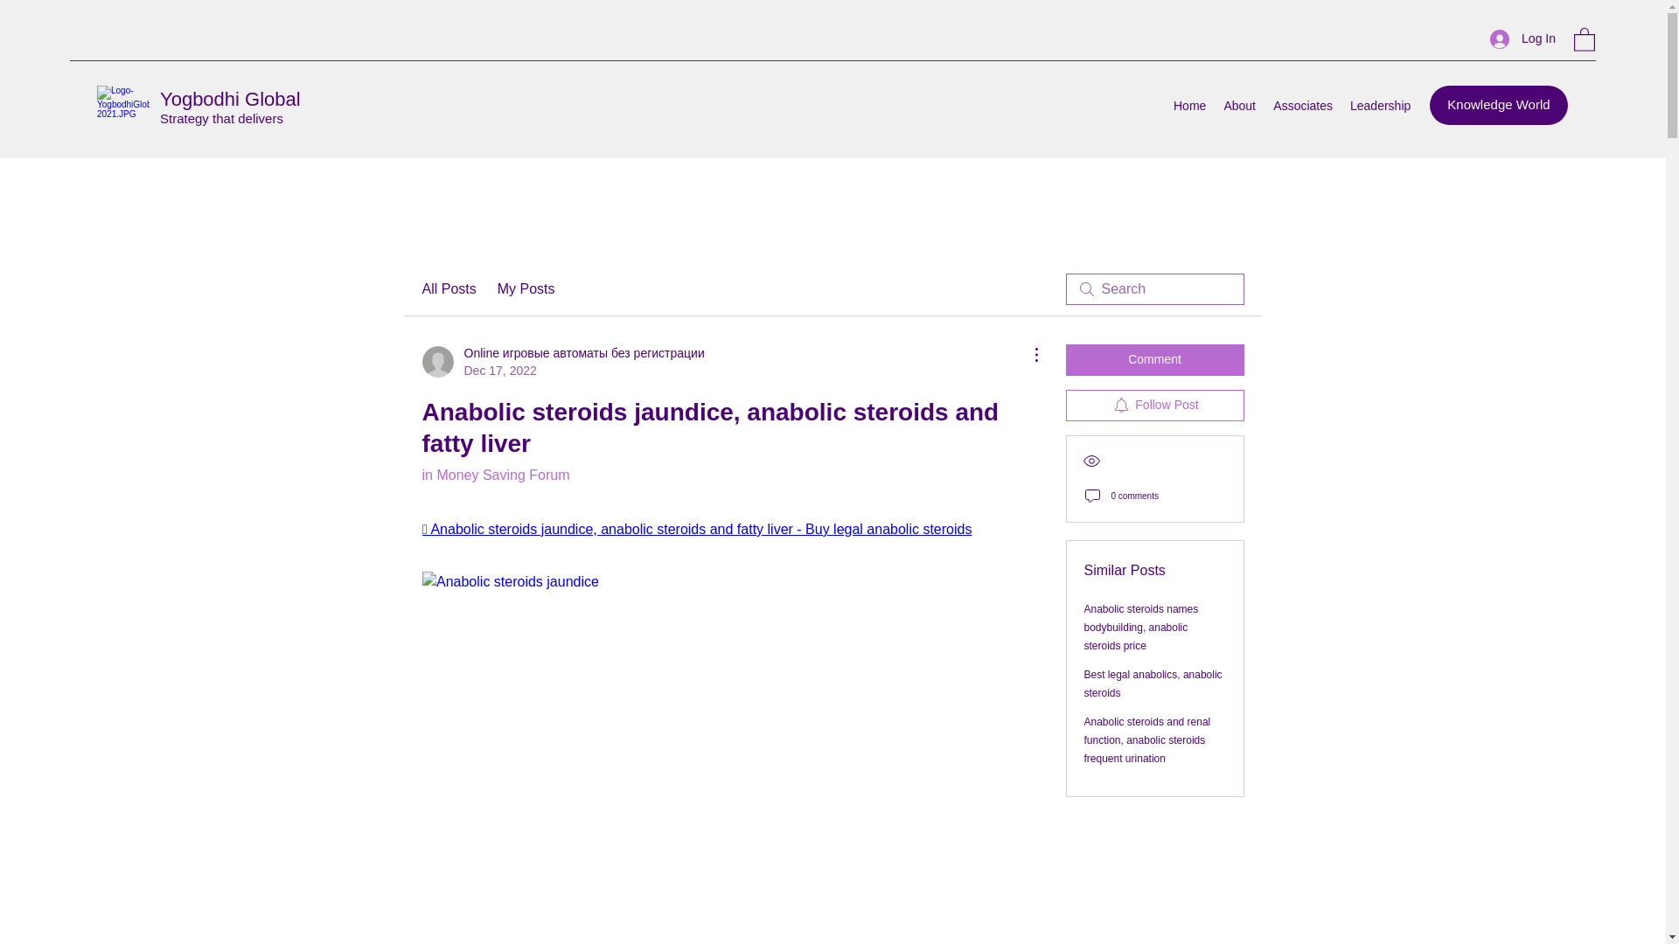  I want to click on Comment, so click(1154, 360).